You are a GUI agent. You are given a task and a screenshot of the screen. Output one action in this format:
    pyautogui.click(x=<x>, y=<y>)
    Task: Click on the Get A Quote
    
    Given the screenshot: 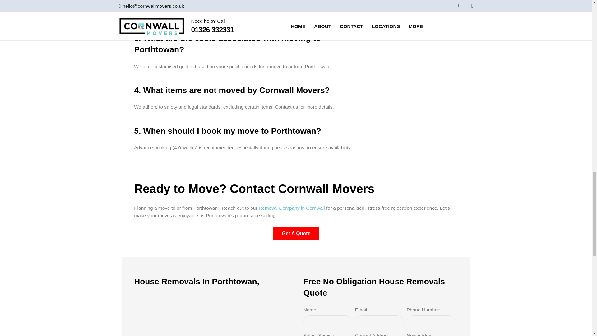 What is the action you would take?
    pyautogui.click(x=296, y=234)
    